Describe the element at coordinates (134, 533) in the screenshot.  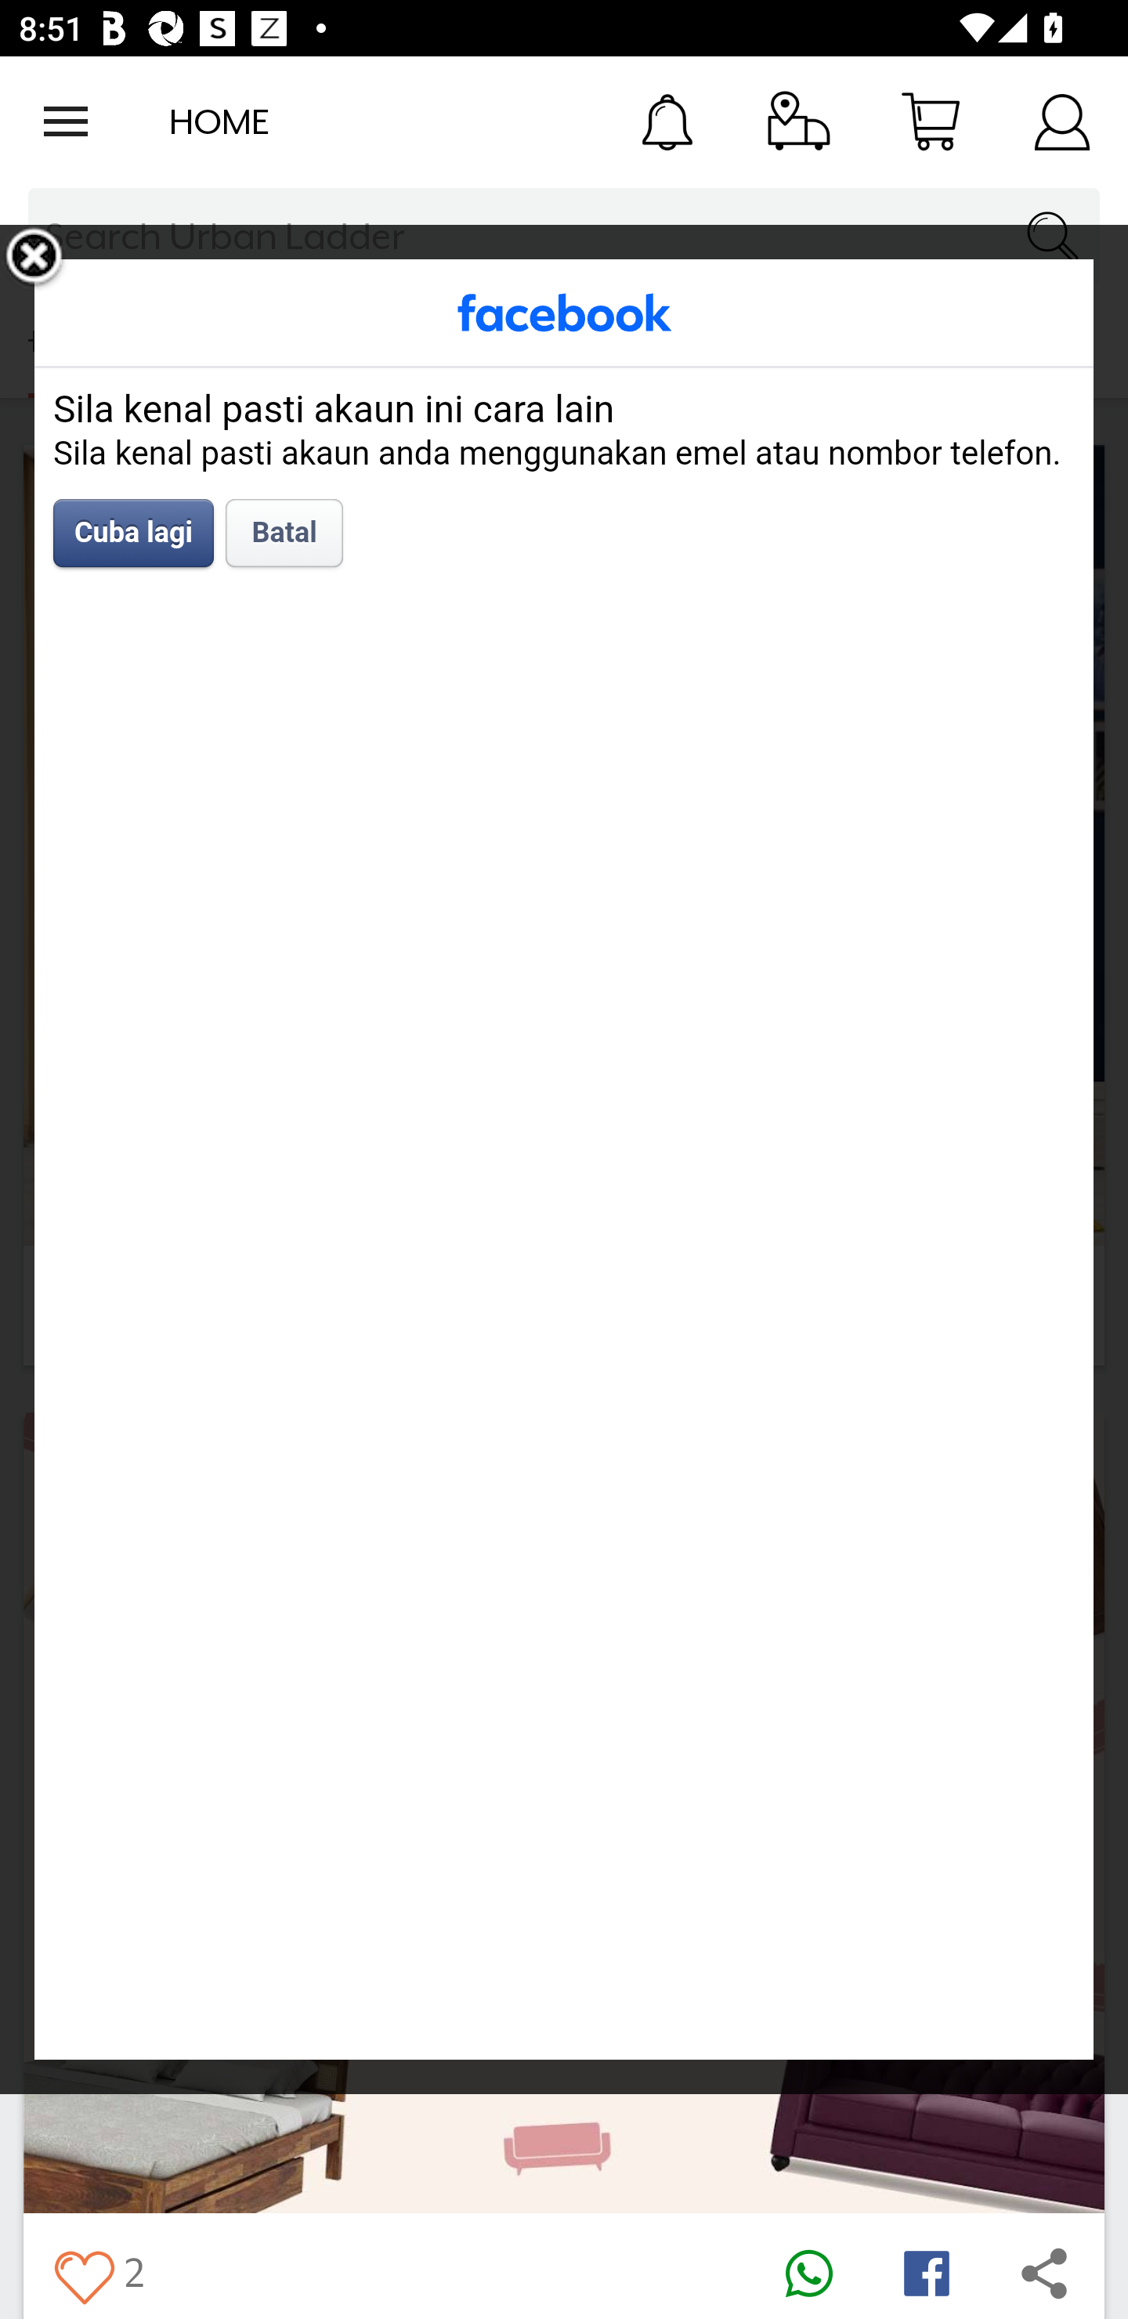
I see `Cuba lagi` at that location.